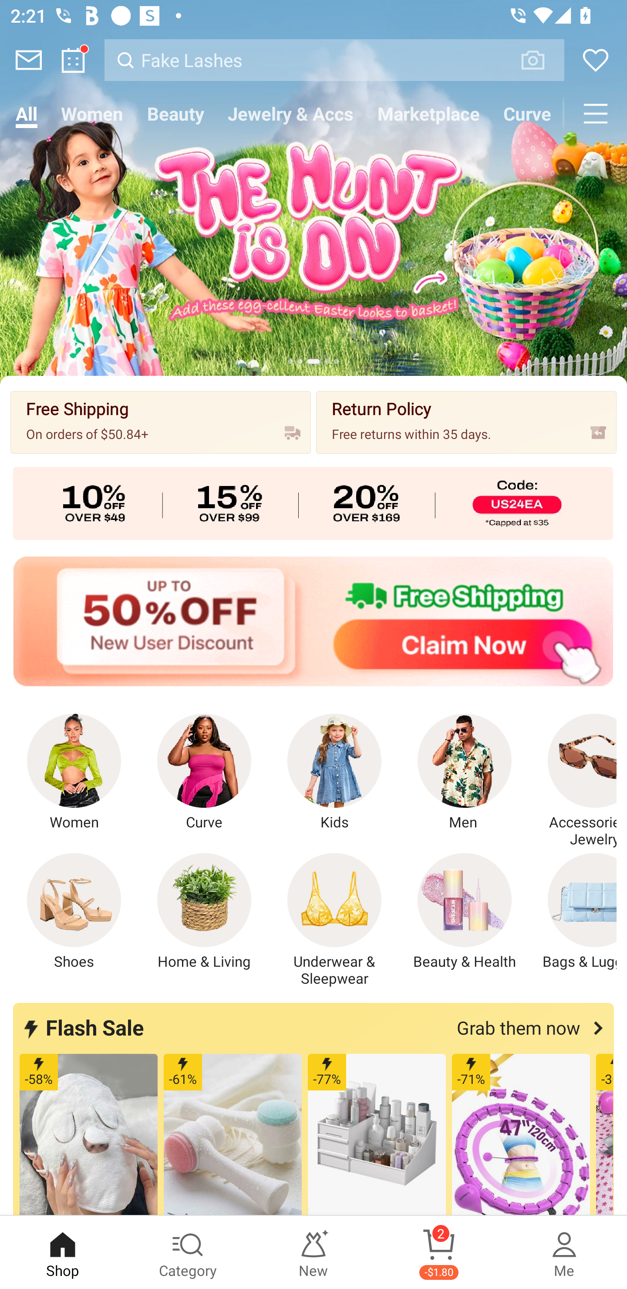 The width and height of the screenshot is (627, 1289). I want to click on Accessories & Jewelry, so click(573, 781).